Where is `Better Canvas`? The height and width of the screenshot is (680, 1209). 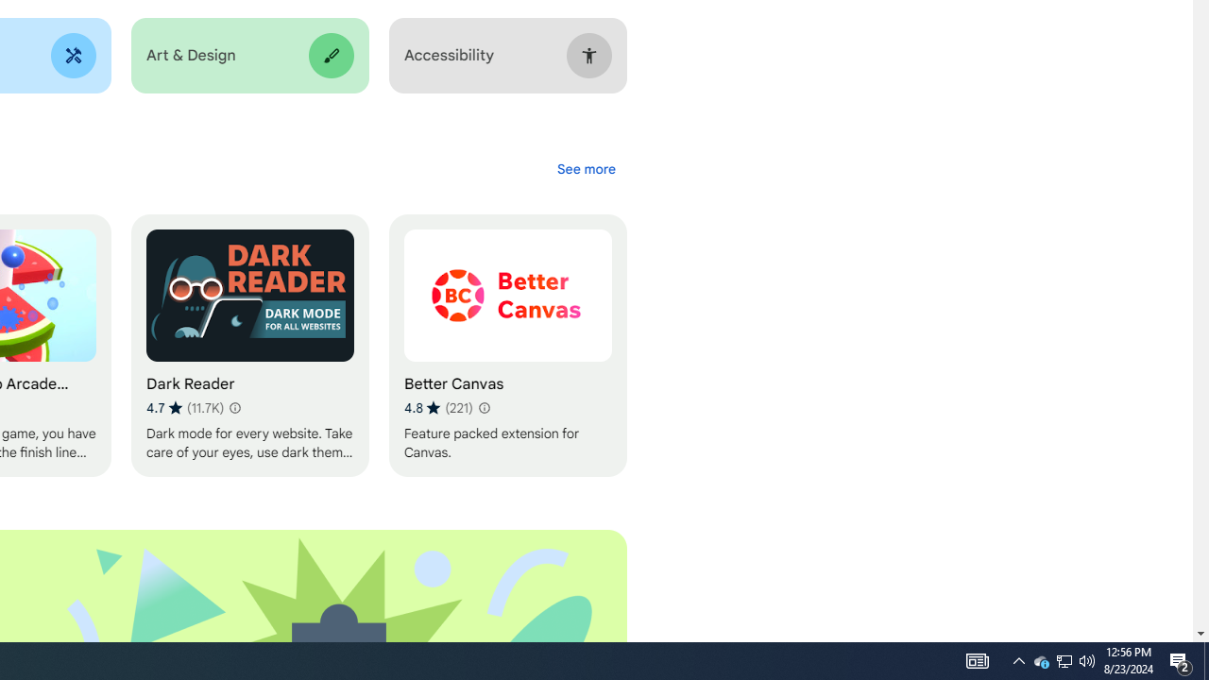
Better Canvas is located at coordinates (507, 346).